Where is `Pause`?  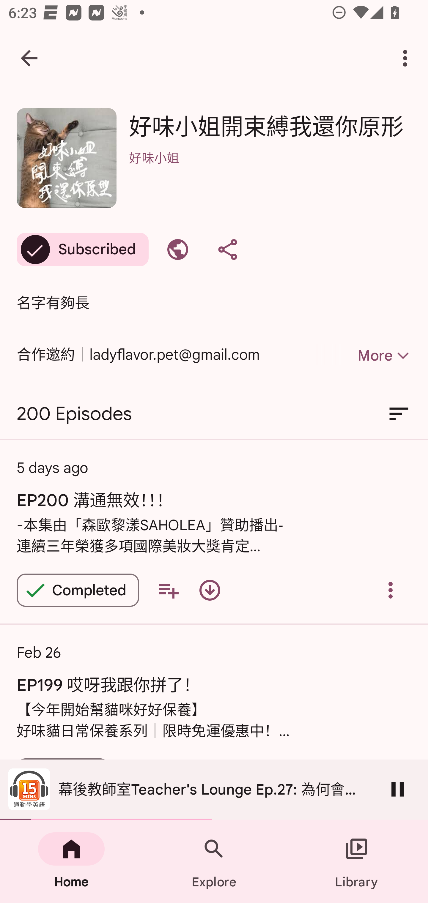 Pause is located at coordinates (398, 789).